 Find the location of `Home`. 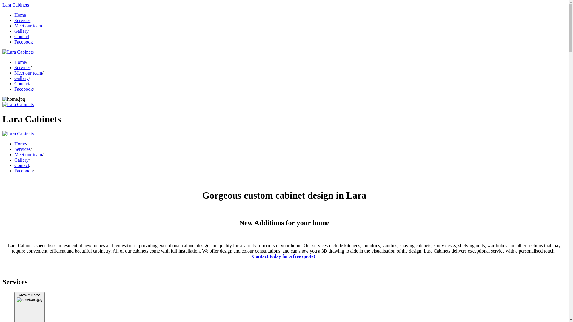

Home is located at coordinates (20, 144).